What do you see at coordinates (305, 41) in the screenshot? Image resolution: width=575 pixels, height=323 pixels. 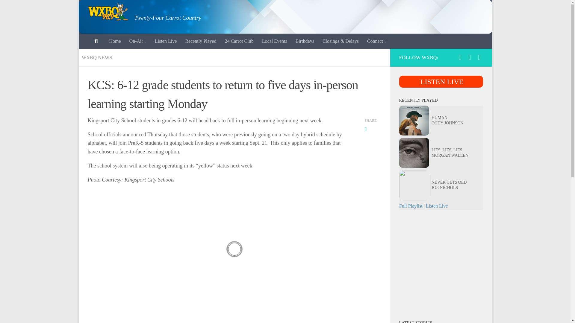 I see `Birthdays` at bounding box center [305, 41].